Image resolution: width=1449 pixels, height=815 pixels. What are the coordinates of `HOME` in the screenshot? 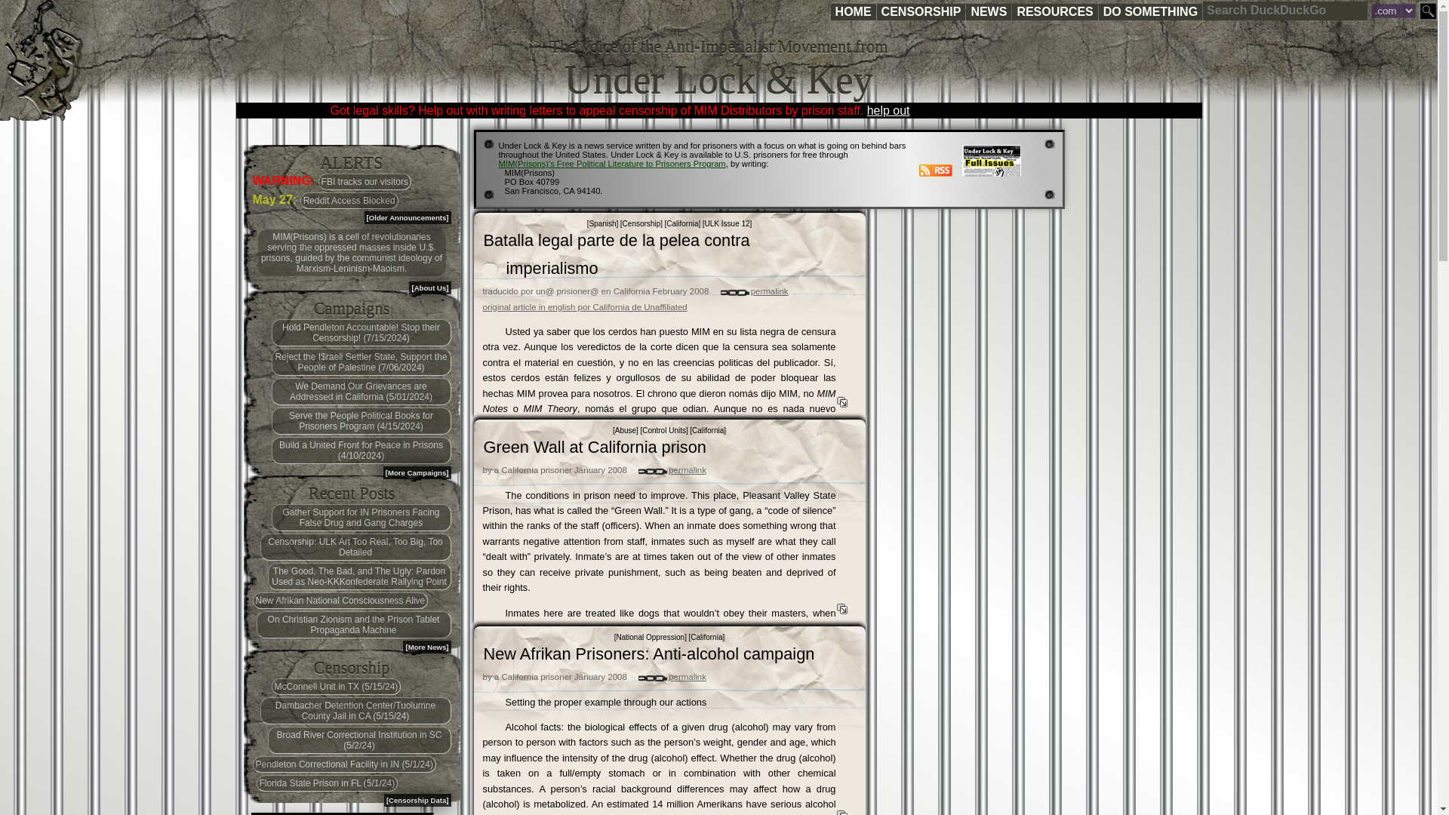 It's located at (853, 12).